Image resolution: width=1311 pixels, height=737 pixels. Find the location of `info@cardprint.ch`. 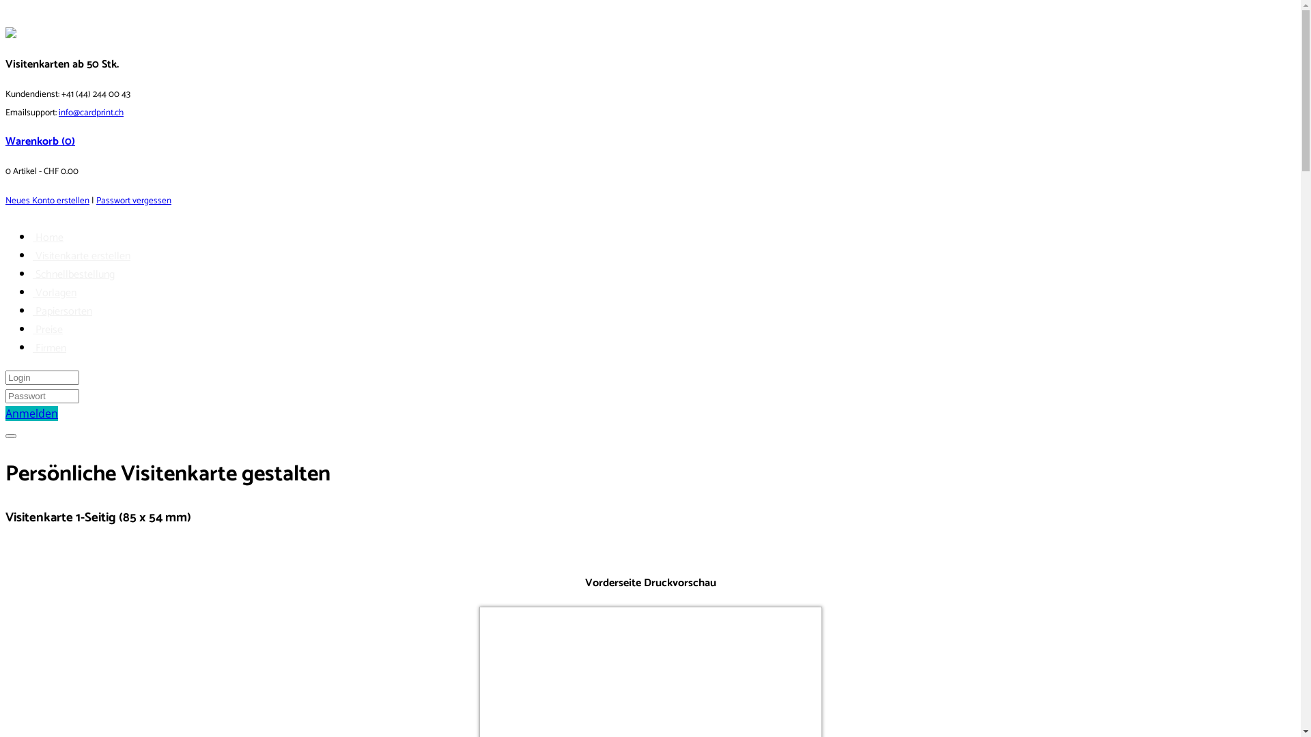

info@cardprint.ch is located at coordinates (91, 113).